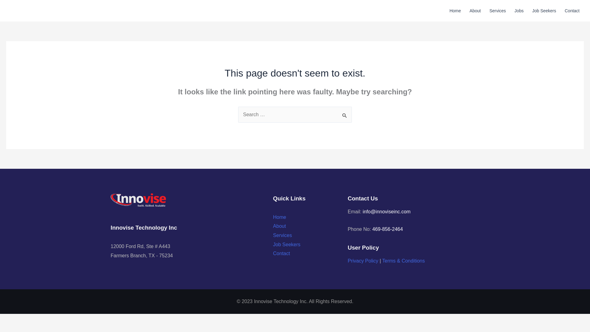 Image resolution: width=590 pixels, height=332 pixels. What do you see at coordinates (498, 11) in the screenshot?
I see `Services` at bounding box center [498, 11].